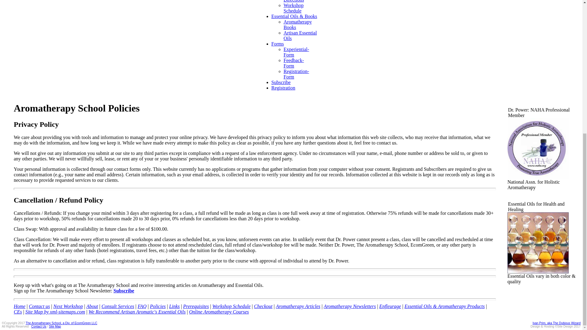  Describe the element at coordinates (68, 306) in the screenshot. I see `Next Workshop` at that location.